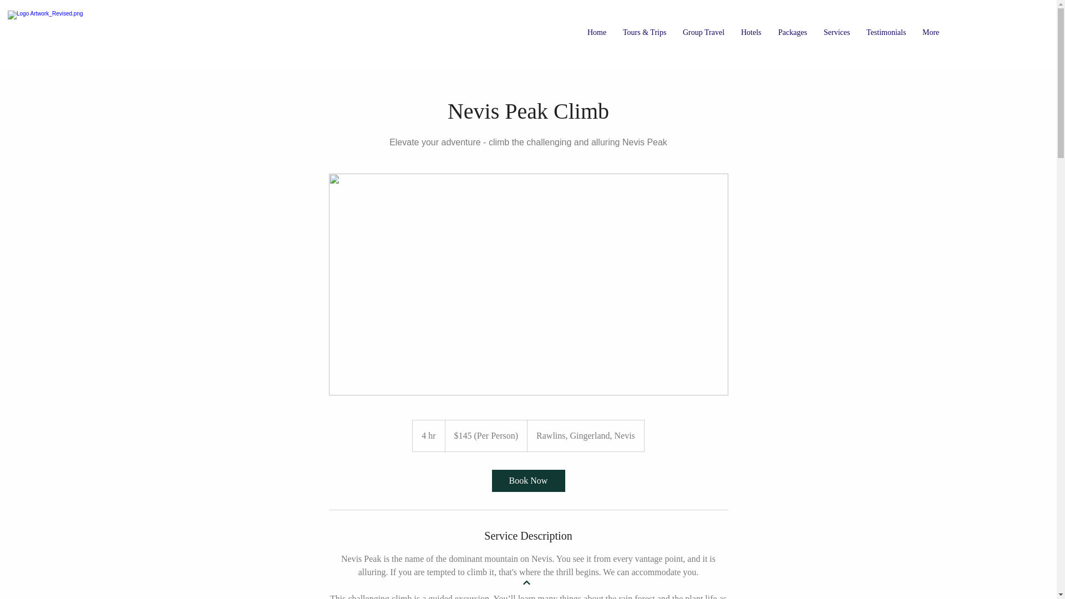  I want to click on Group Travel, so click(703, 32).